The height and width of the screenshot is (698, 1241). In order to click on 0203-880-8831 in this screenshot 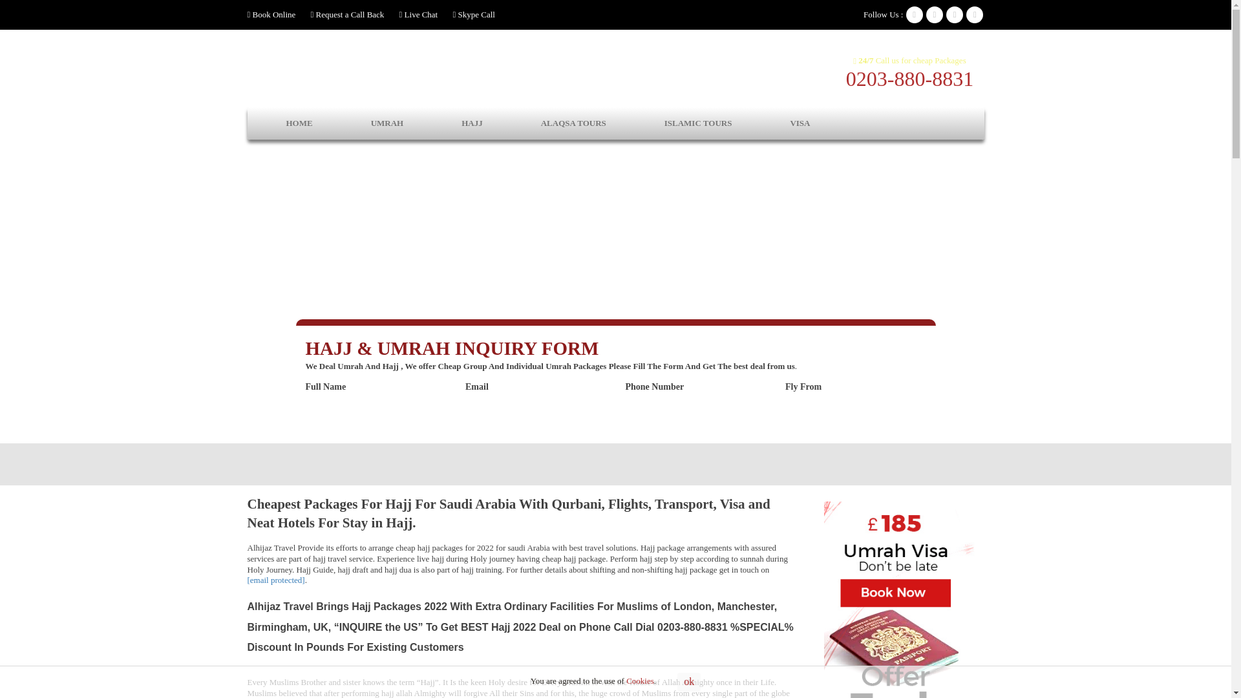, I will do `click(909, 79)`.